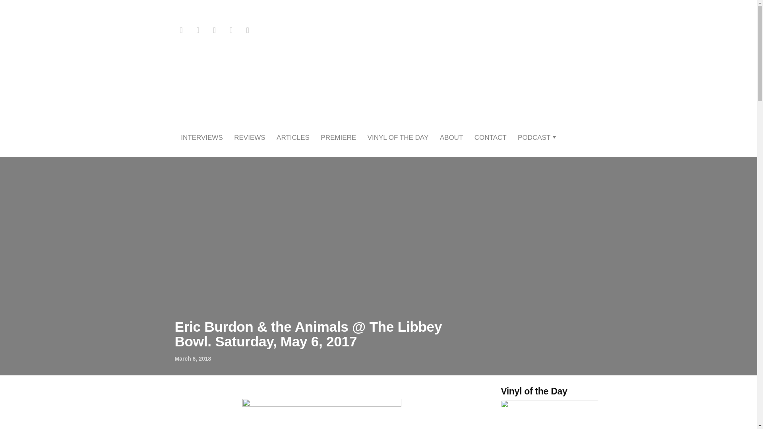 This screenshot has height=429, width=763. Describe the element at coordinates (293, 137) in the screenshot. I see `ARTICLES` at that location.